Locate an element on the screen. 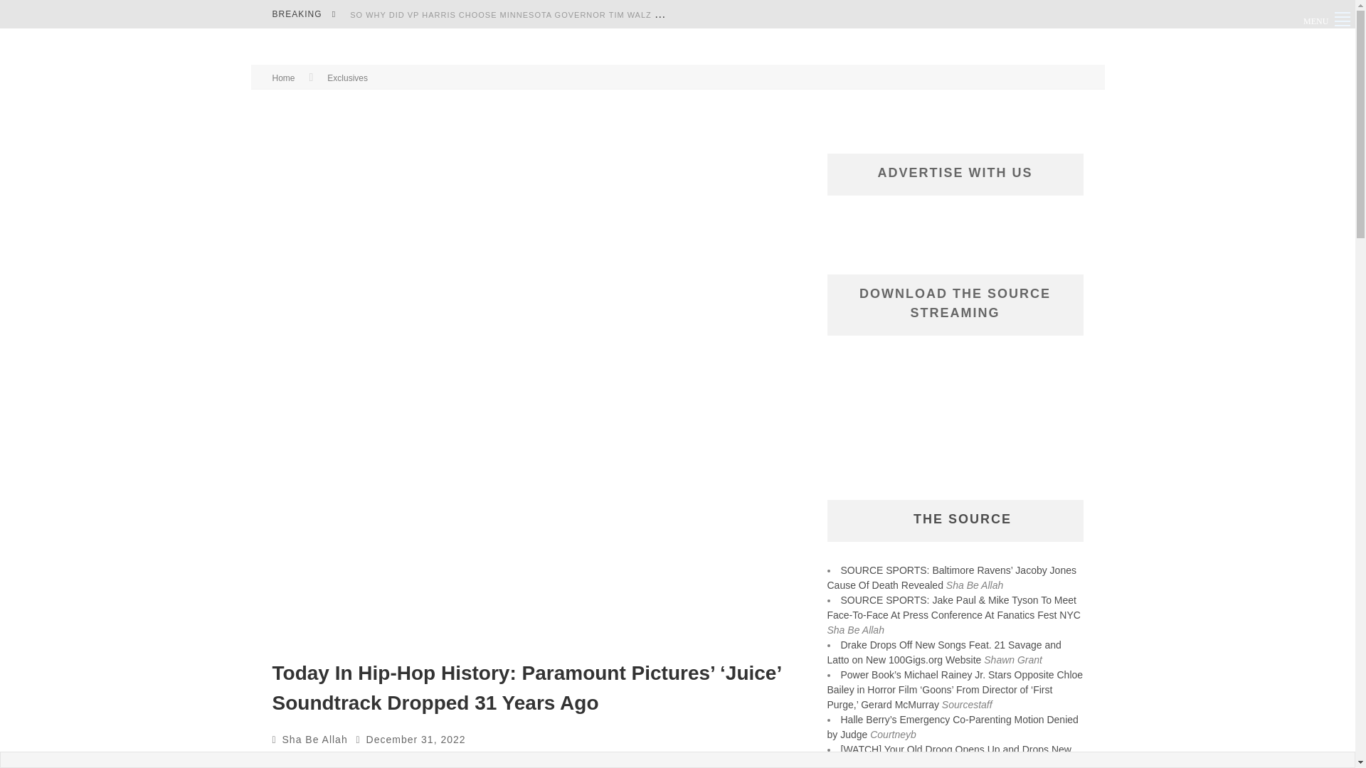 This screenshot has height=768, width=1366. View all posts in Exclusives is located at coordinates (309, 761).